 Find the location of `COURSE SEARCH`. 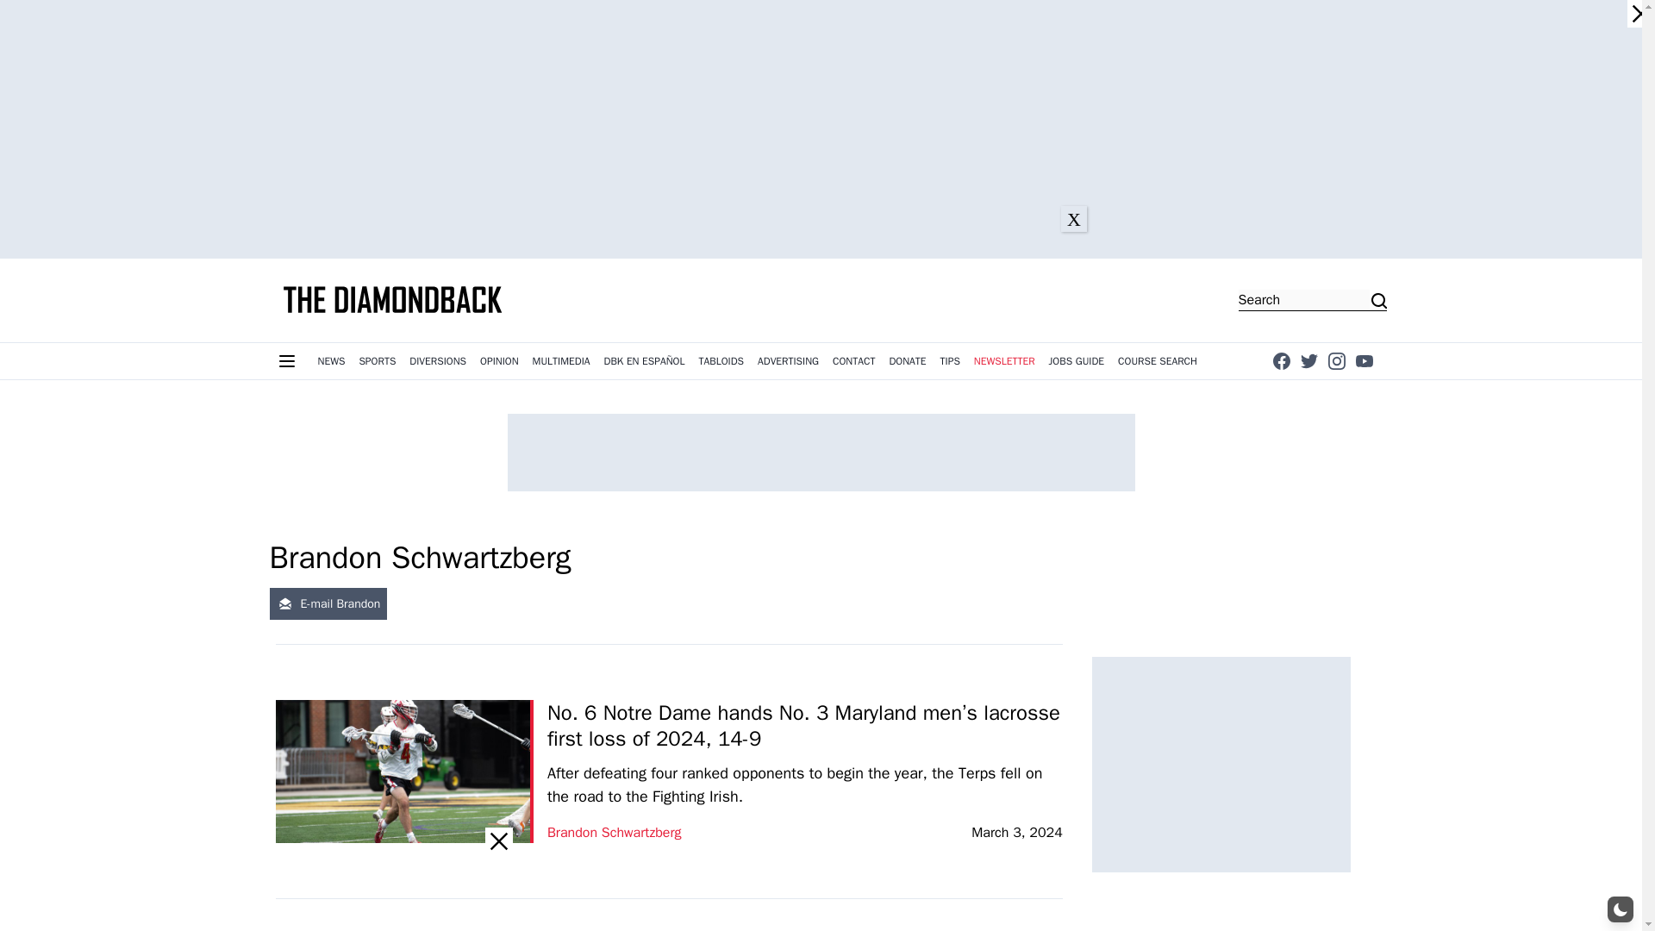

COURSE SEARCH is located at coordinates (1157, 360).